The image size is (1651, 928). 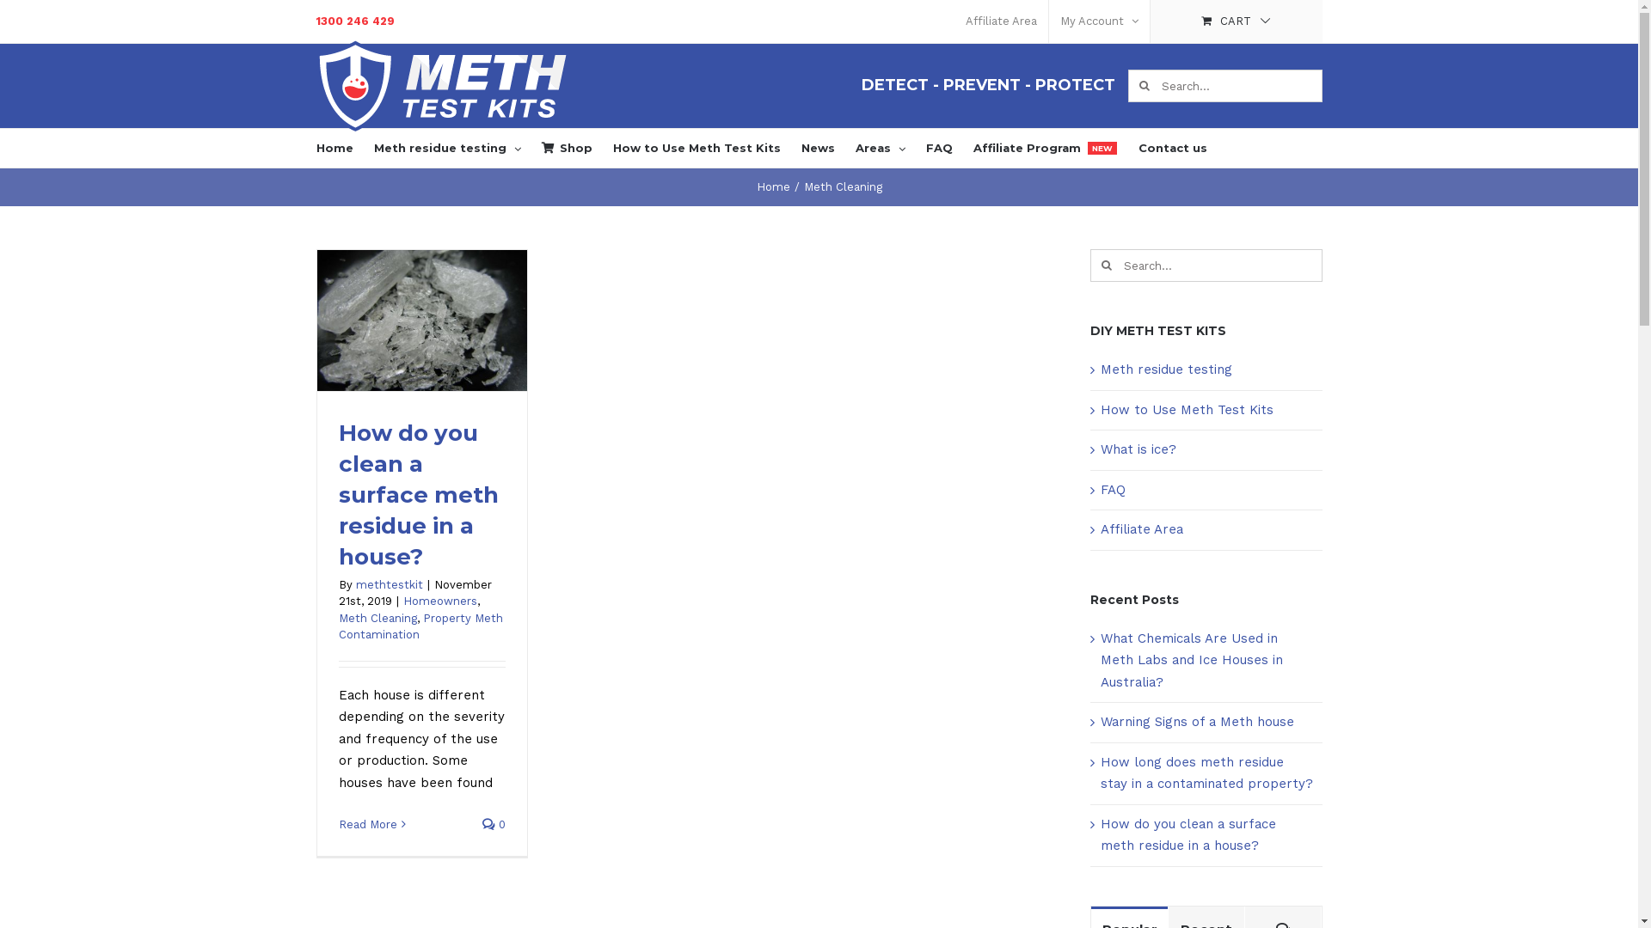 What do you see at coordinates (1099, 21) in the screenshot?
I see `My Account` at bounding box center [1099, 21].